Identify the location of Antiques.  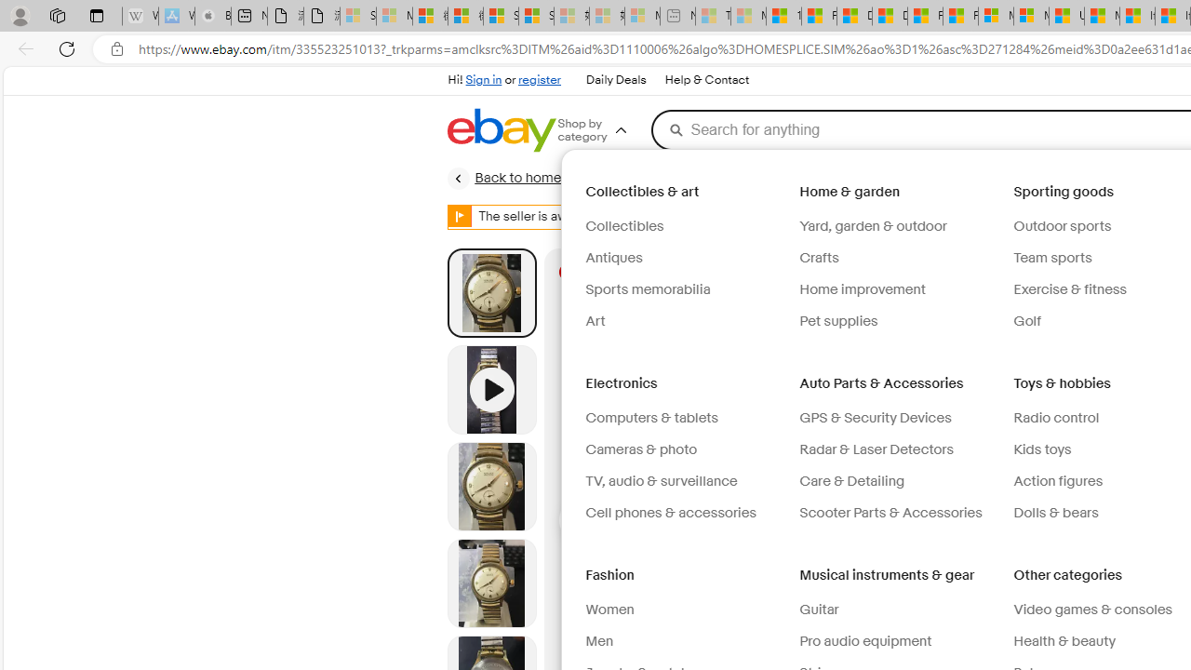
(685, 259).